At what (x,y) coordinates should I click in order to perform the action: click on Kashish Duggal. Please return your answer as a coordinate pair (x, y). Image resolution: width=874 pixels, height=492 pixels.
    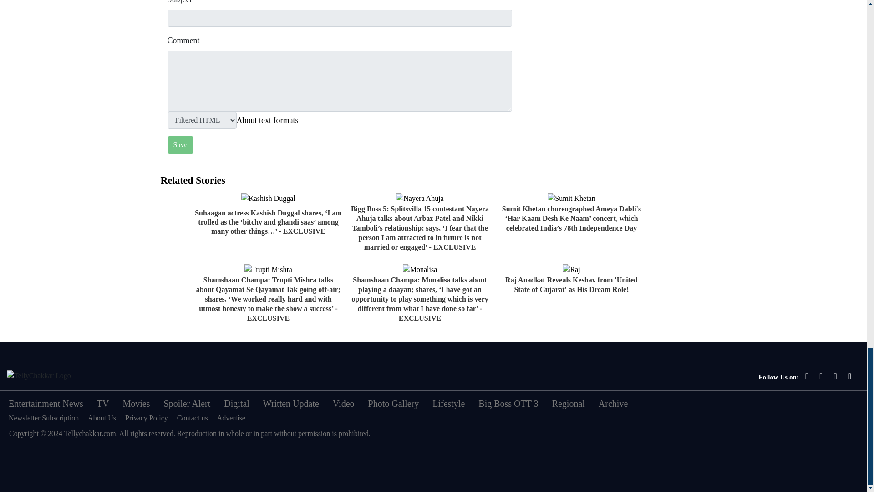
    Looking at the image, I should click on (268, 199).